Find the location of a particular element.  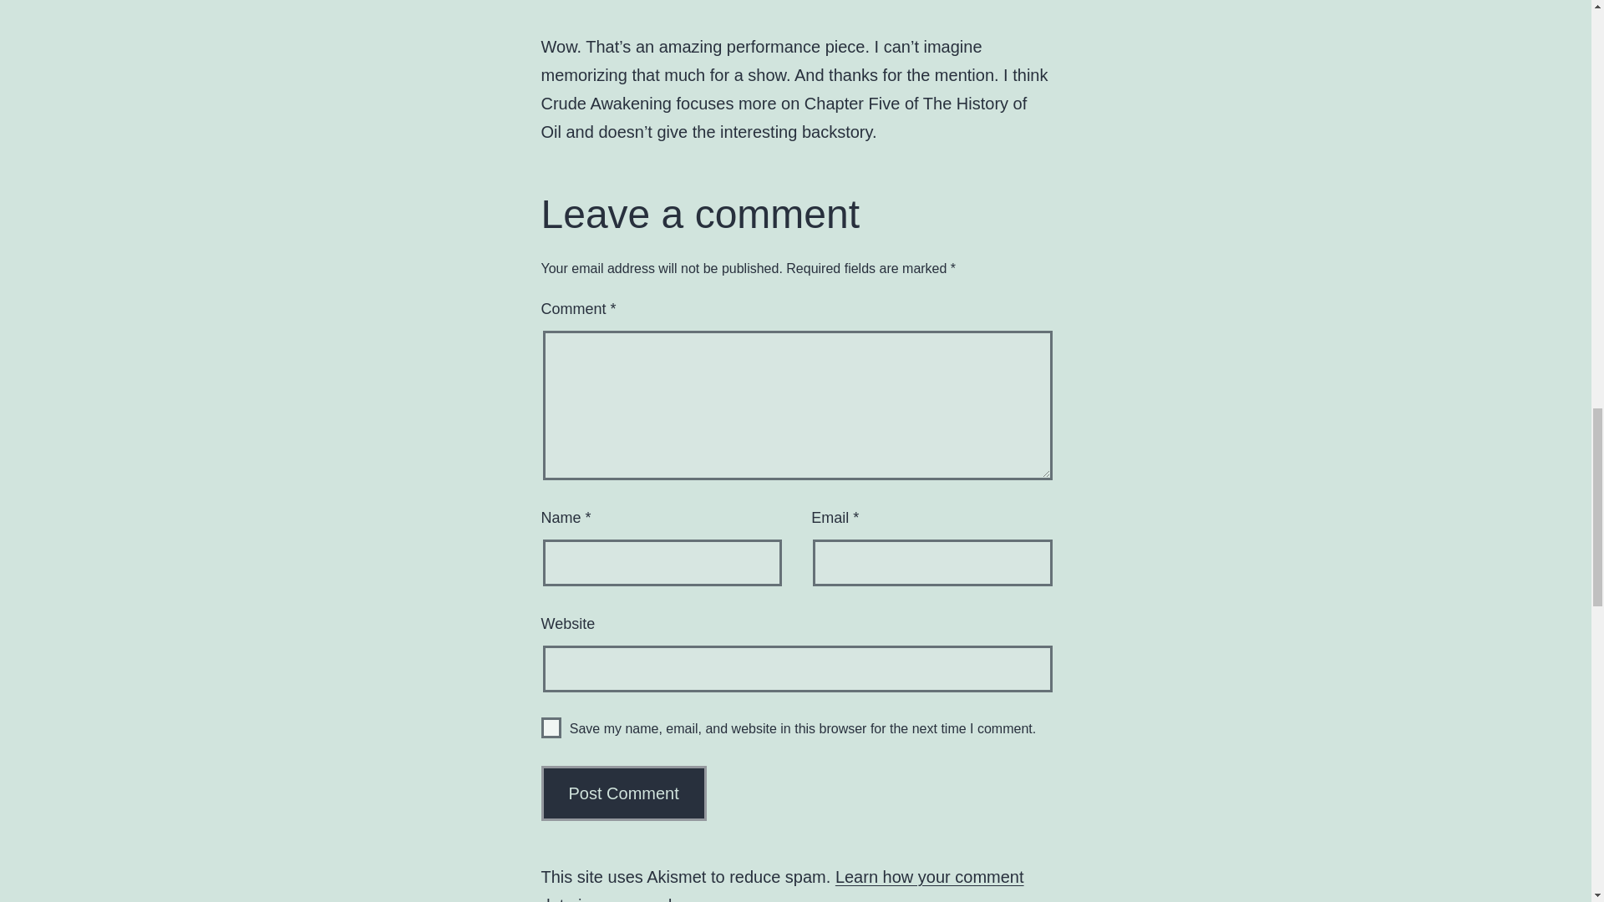

Post Comment is located at coordinates (624, 793).